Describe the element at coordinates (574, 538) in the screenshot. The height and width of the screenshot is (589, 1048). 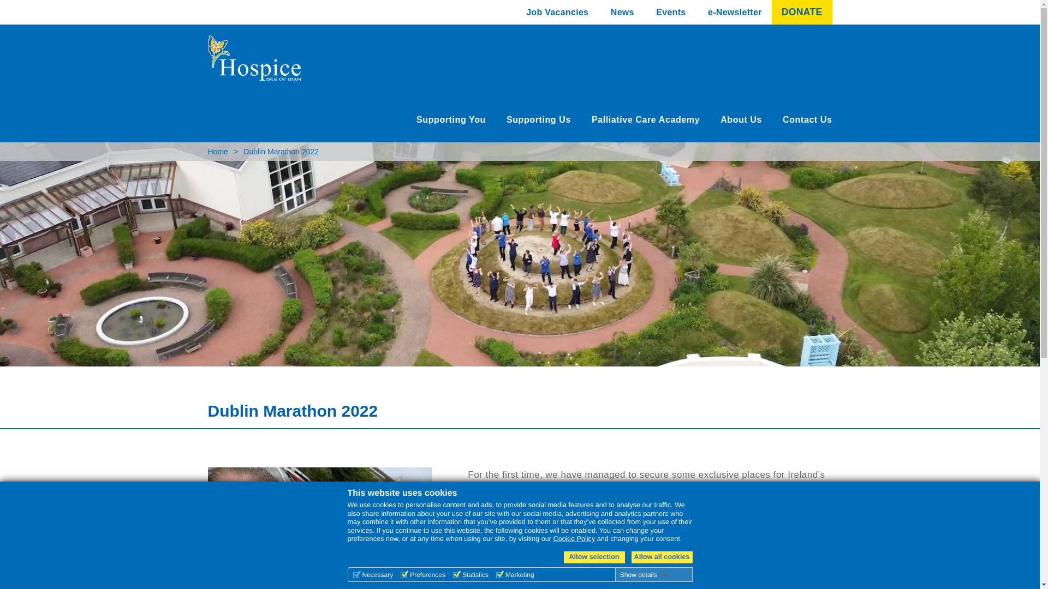
I see `Cookie Policy` at that location.